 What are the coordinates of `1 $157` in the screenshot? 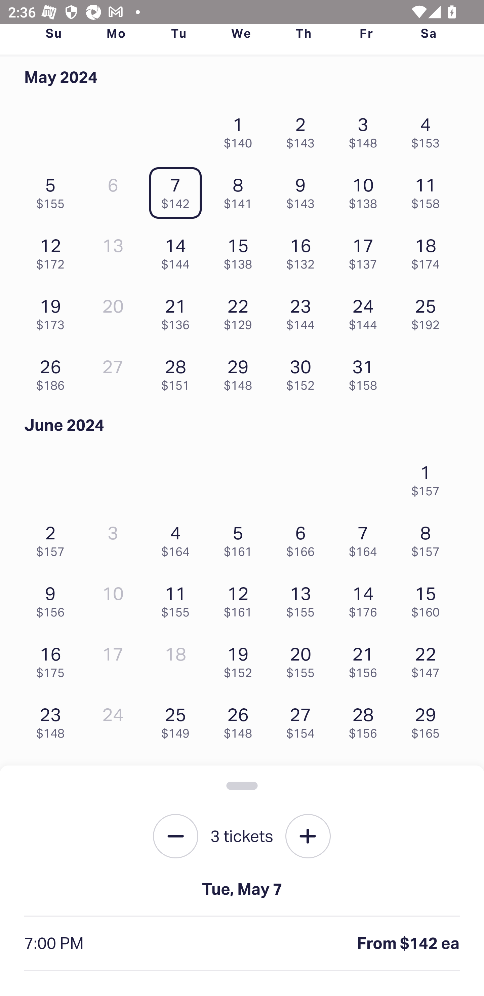 It's located at (429, 477).